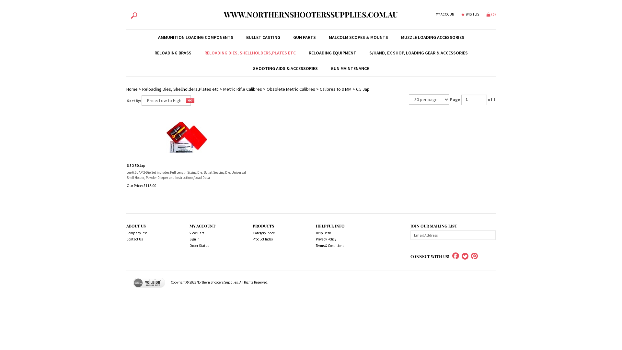 This screenshot has width=622, height=350. Describe the element at coordinates (340, 233) in the screenshot. I see `Help Desk` at that location.